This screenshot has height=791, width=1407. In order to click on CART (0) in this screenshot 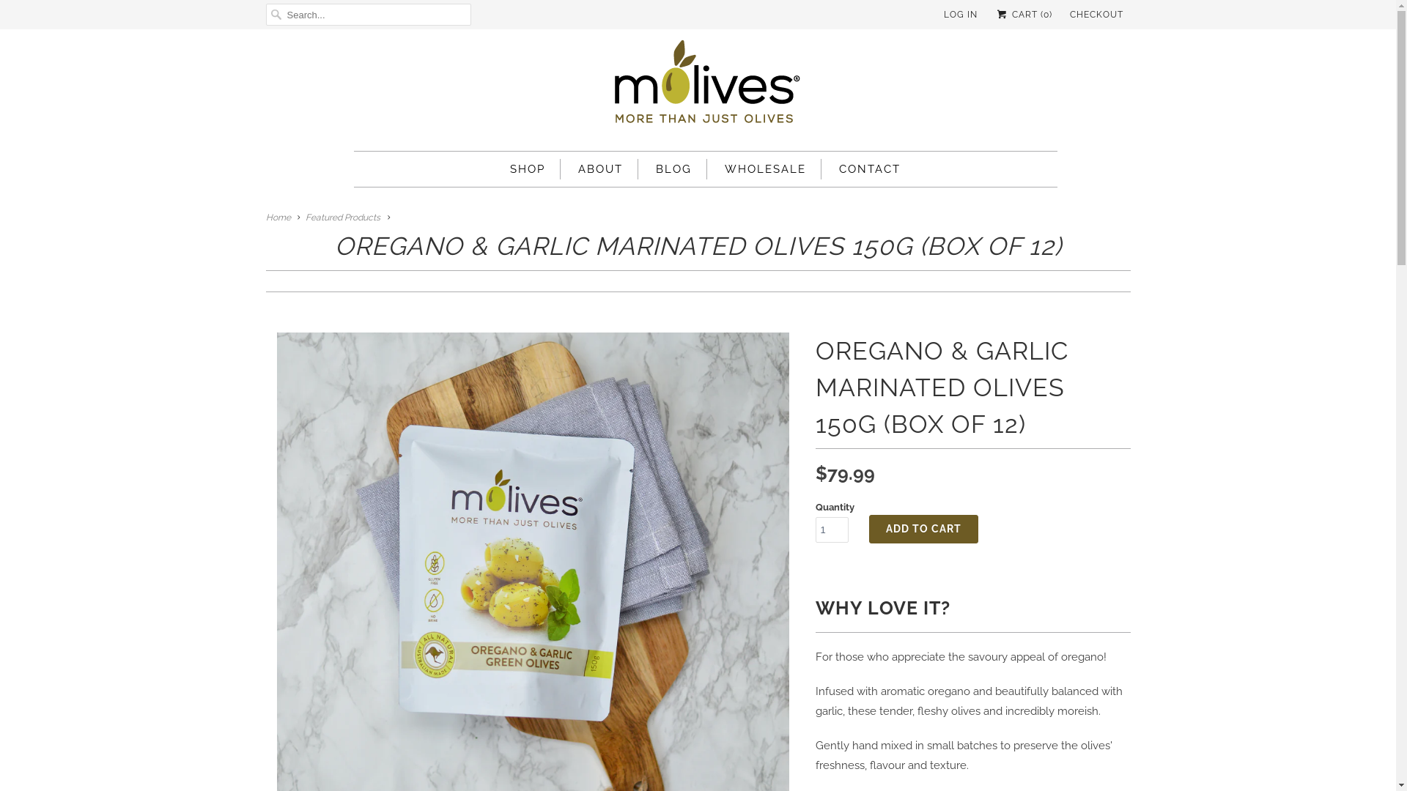, I will do `click(1023, 15)`.